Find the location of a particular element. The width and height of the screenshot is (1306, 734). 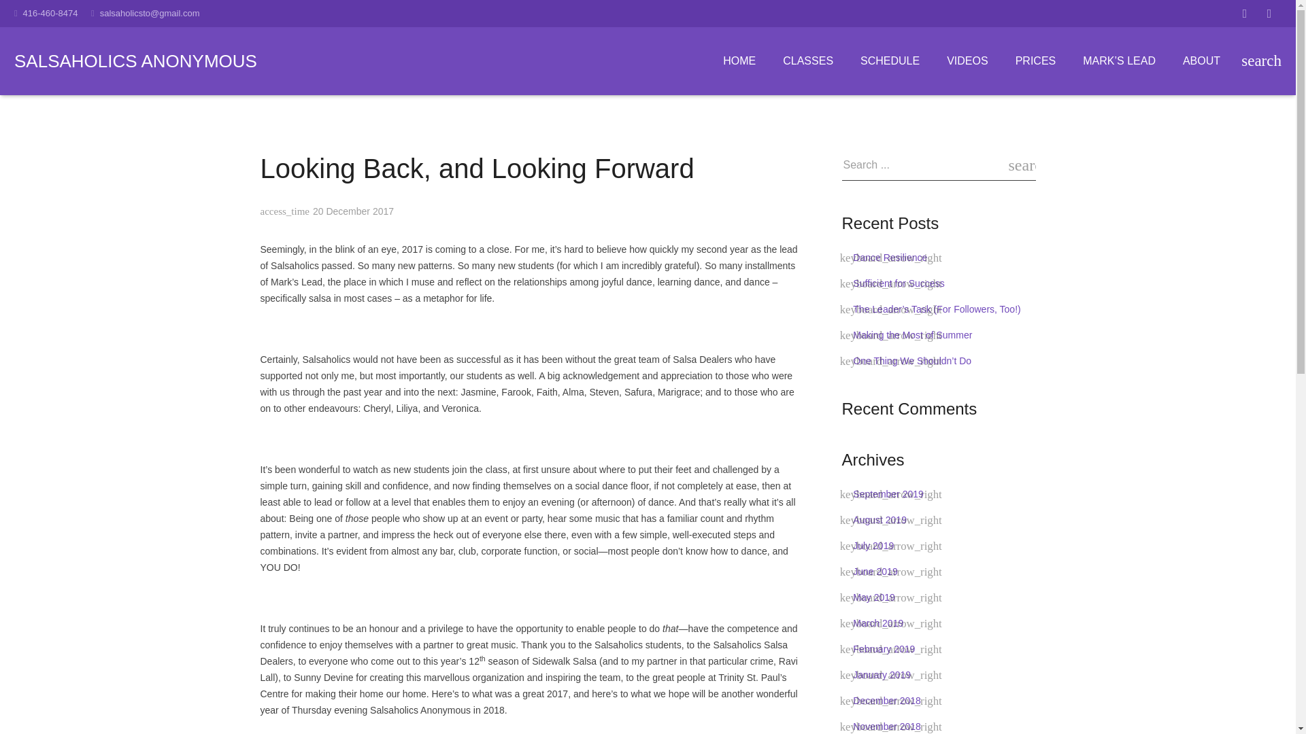

SALSAHOLICS ANONYMOUS is located at coordinates (136, 60).